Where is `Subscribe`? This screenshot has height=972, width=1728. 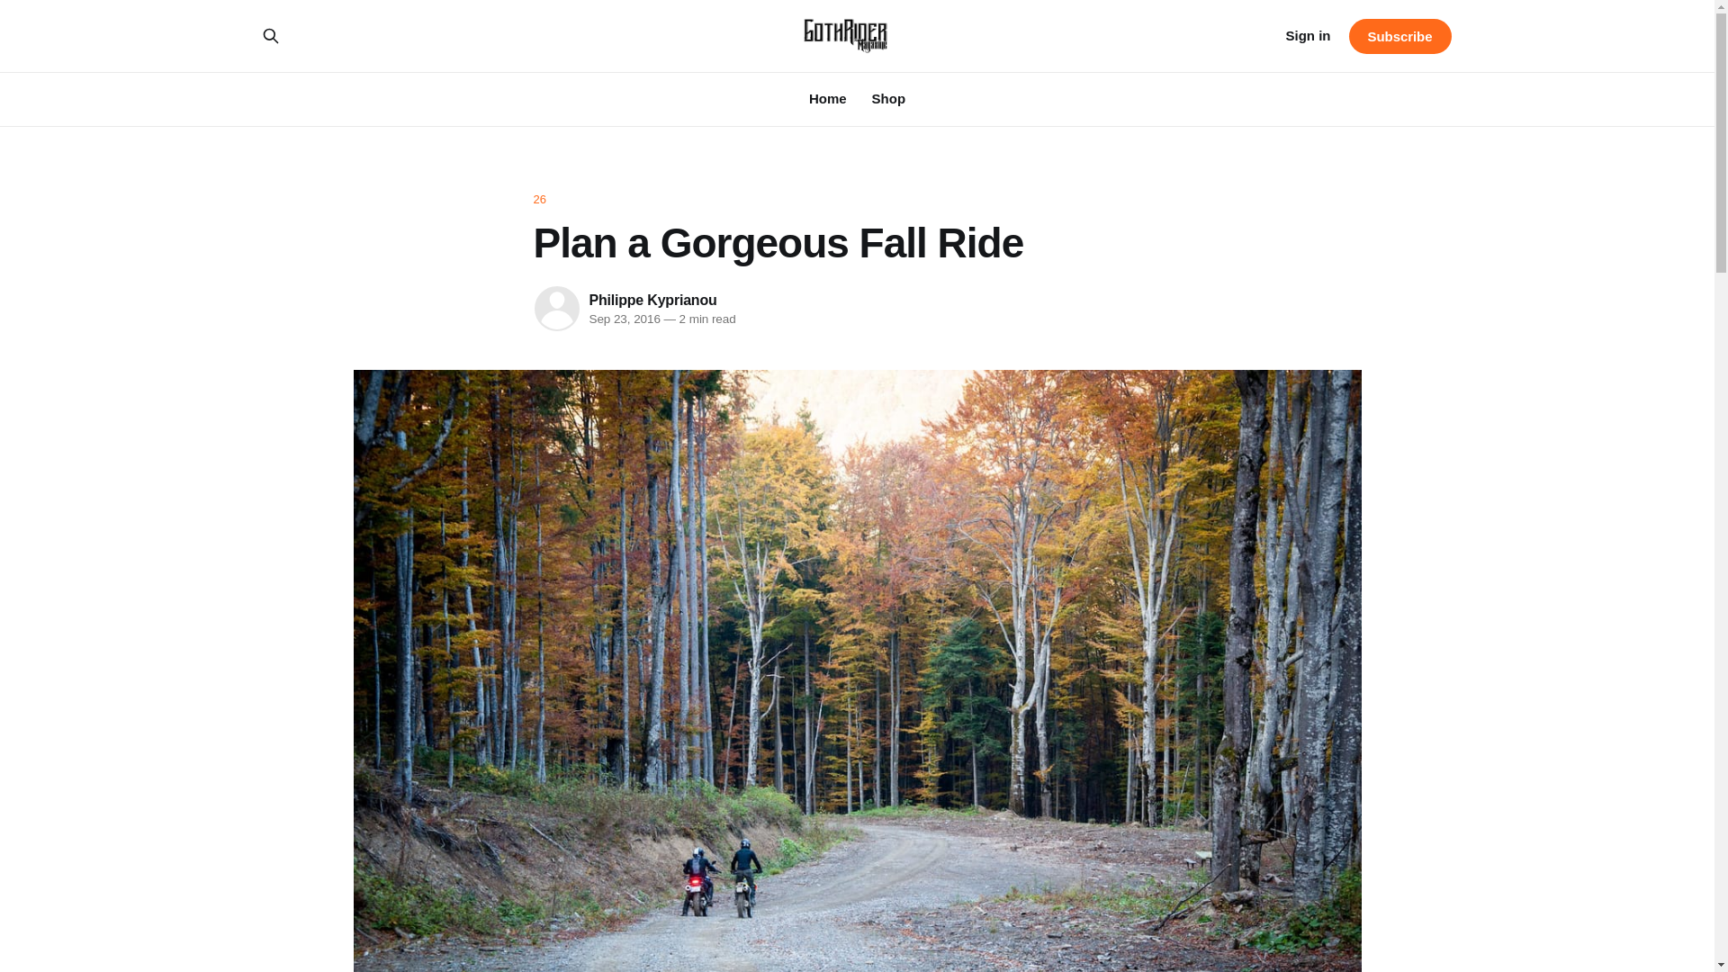 Subscribe is located at coordinates (1399, 36).